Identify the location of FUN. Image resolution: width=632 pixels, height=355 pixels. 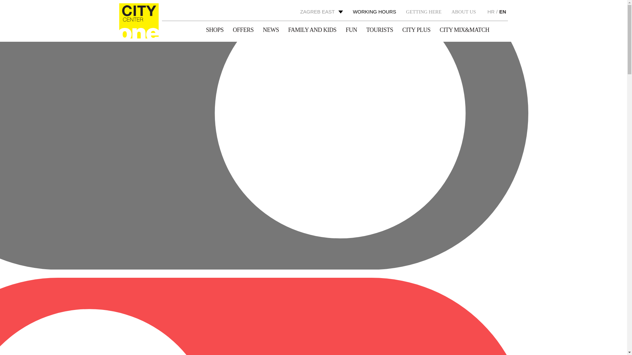
(304, 70).